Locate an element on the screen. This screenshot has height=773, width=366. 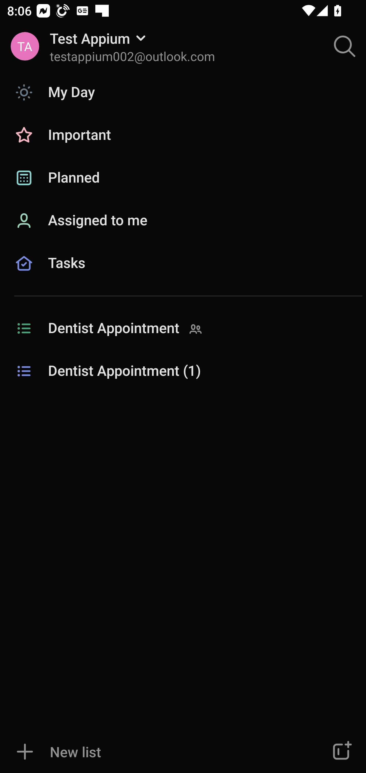
New list is located at coordinates (154, 752).